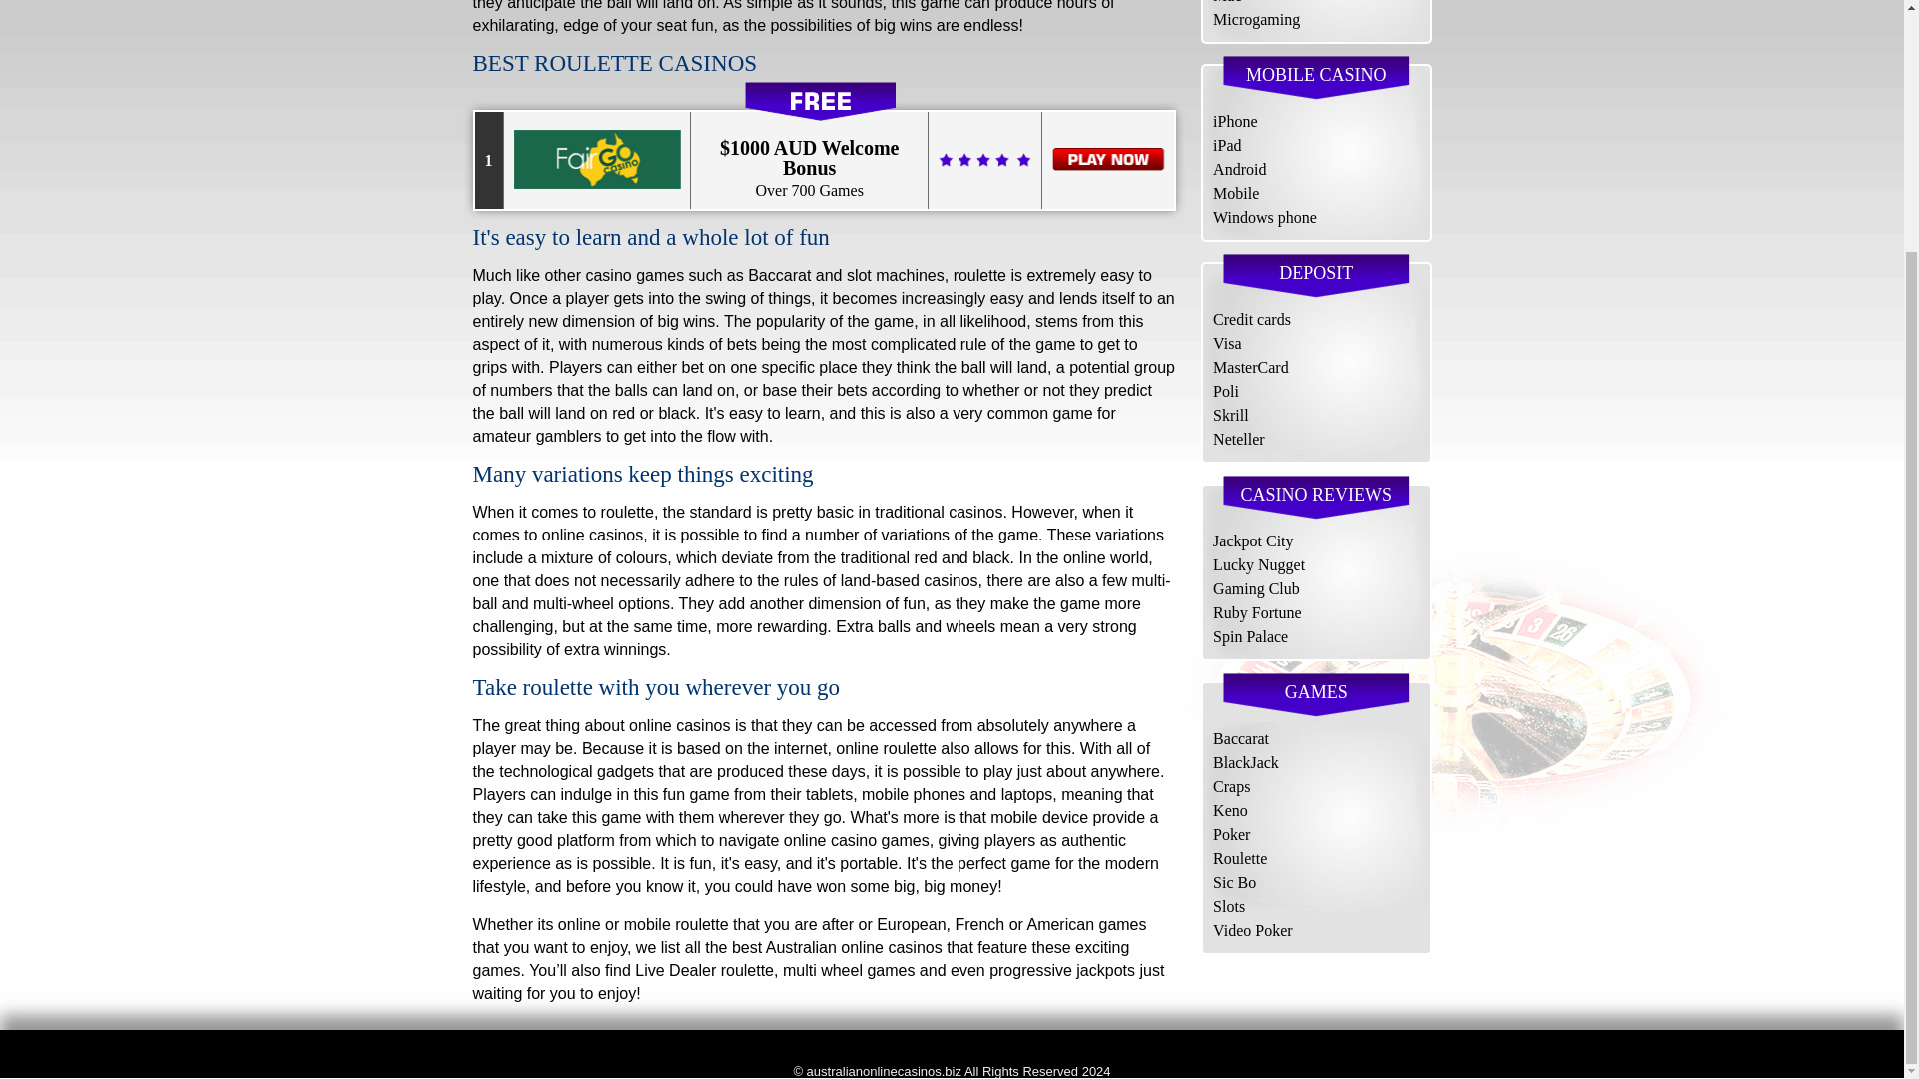  Describe the element at coordinates (1230, 416) in the screenshot. I see `Skrill` at that location.